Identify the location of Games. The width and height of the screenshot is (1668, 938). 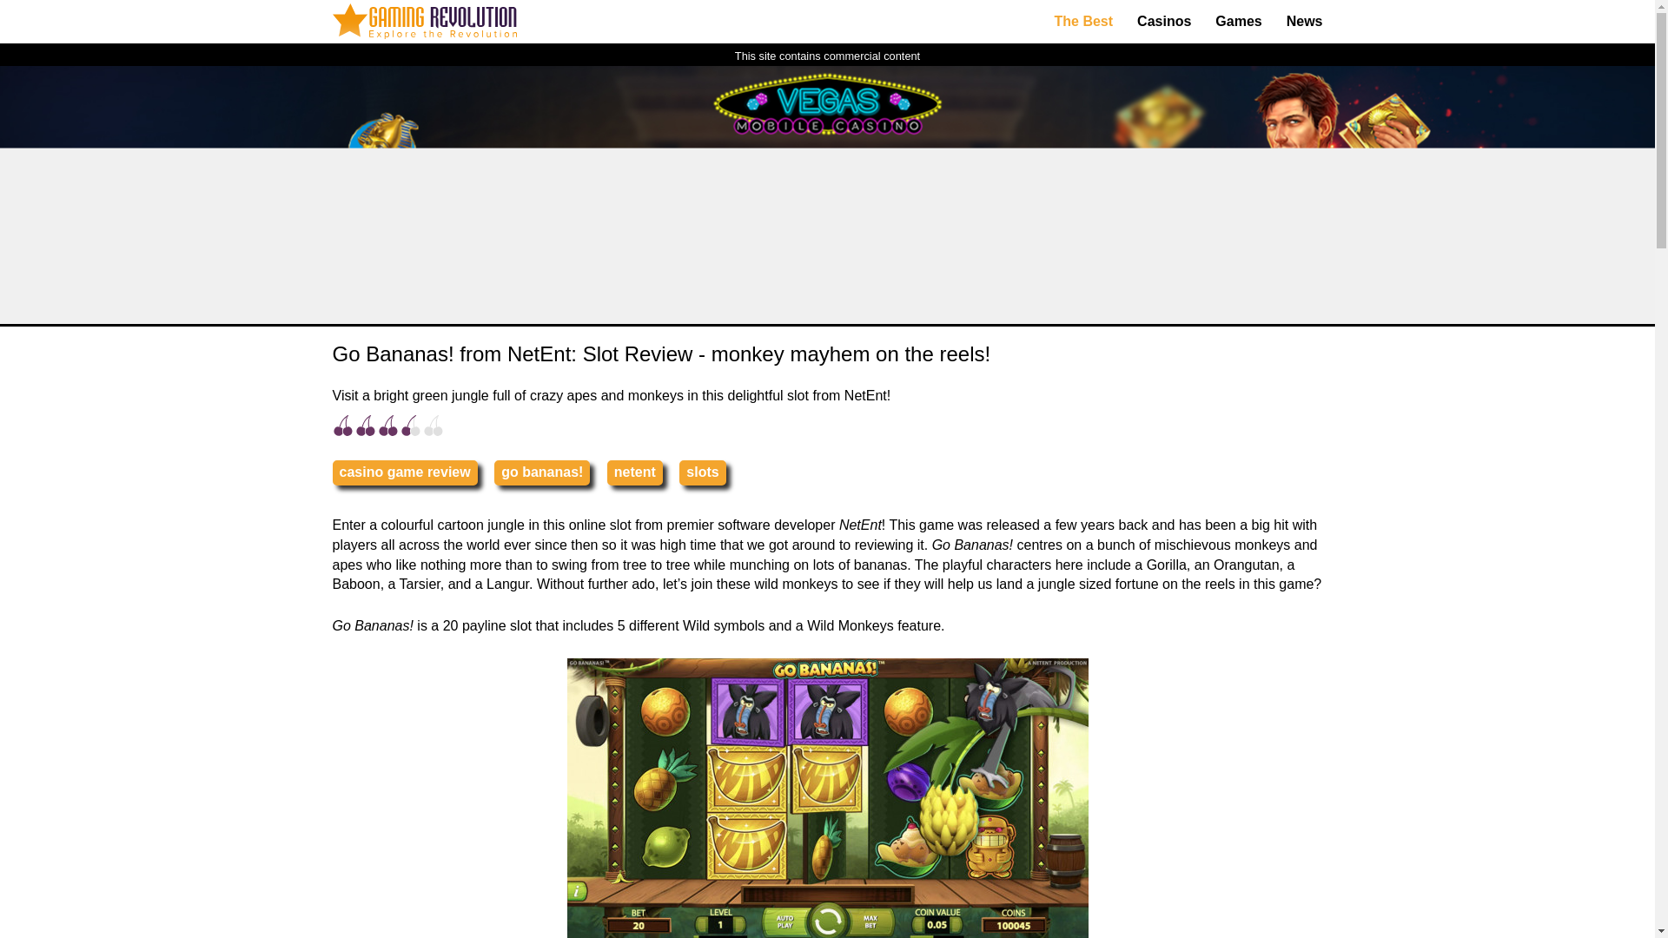
(1238, 22).